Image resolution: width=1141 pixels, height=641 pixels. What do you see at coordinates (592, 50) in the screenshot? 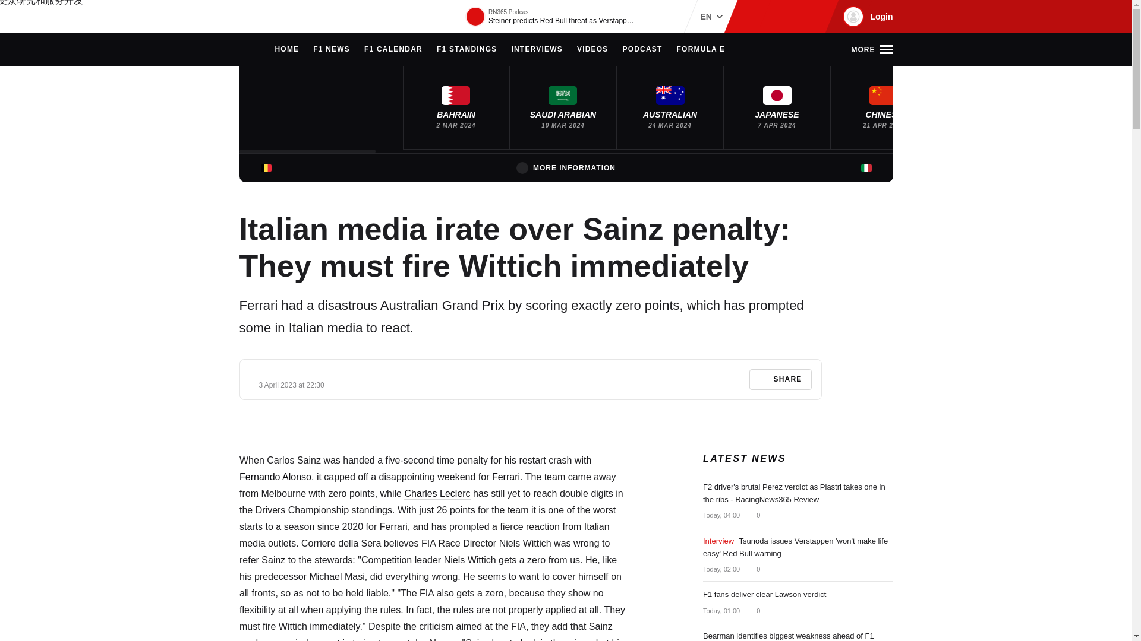
I see `VIDEOS` at bounding box center [592, 50].